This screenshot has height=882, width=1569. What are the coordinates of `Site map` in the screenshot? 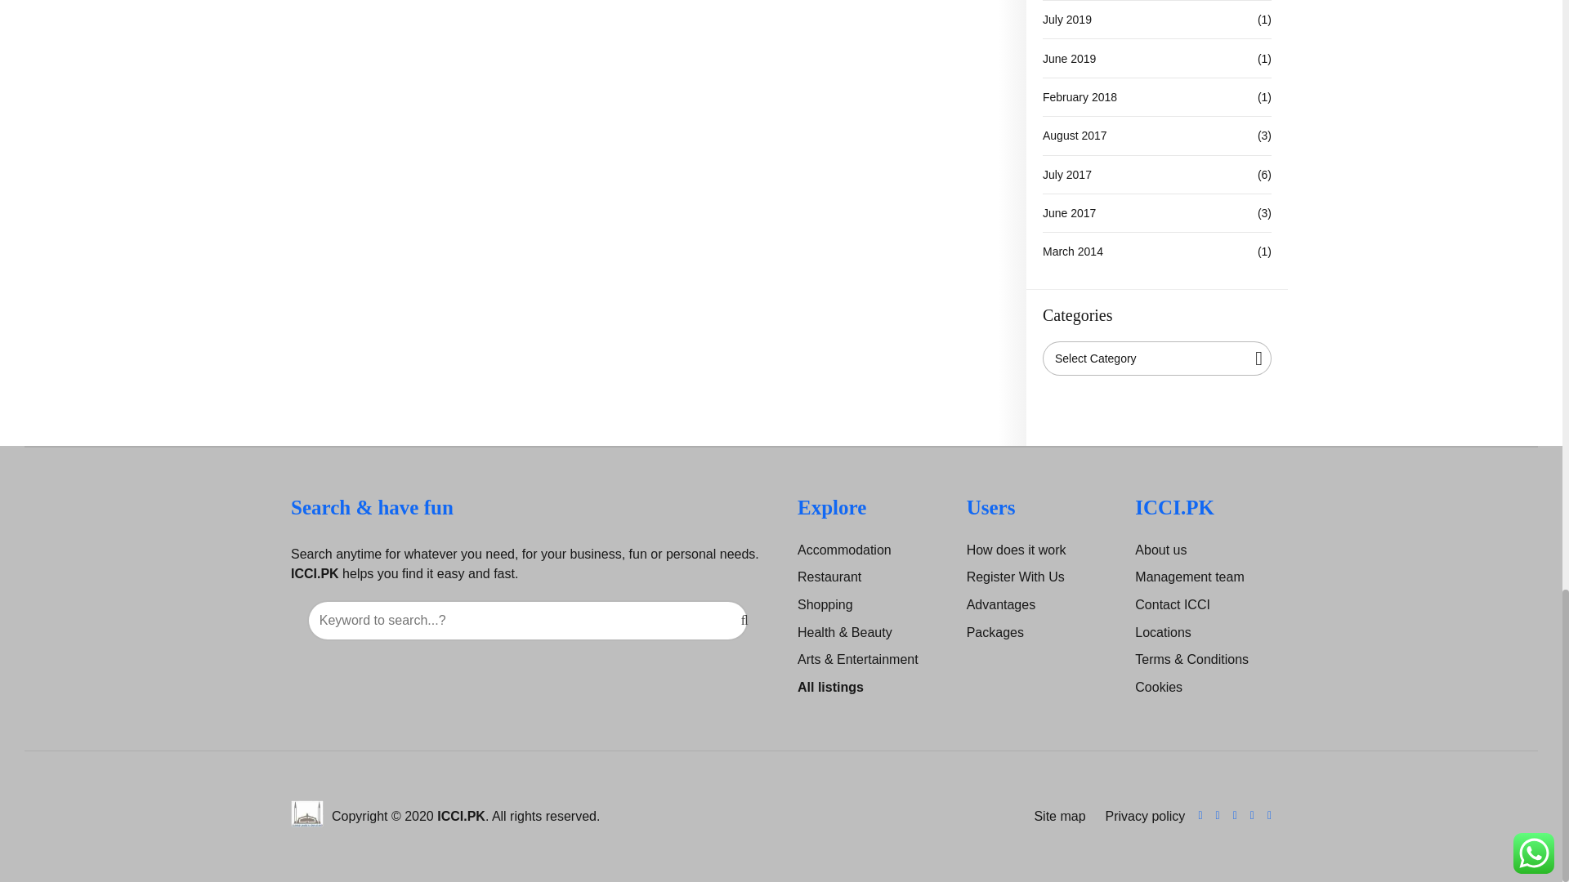 It's located at (1056, 817).